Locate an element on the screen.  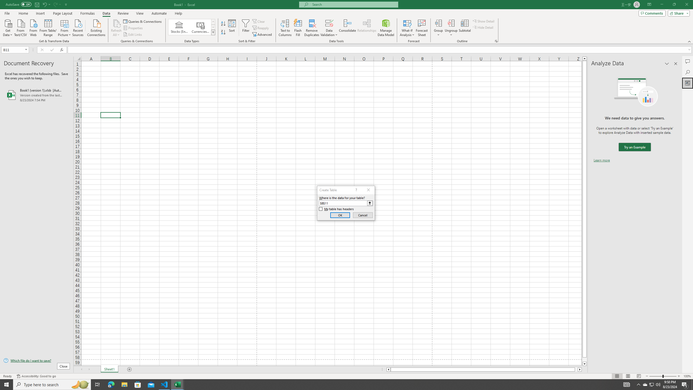
Subtotal is located at coordinates (465, 28).